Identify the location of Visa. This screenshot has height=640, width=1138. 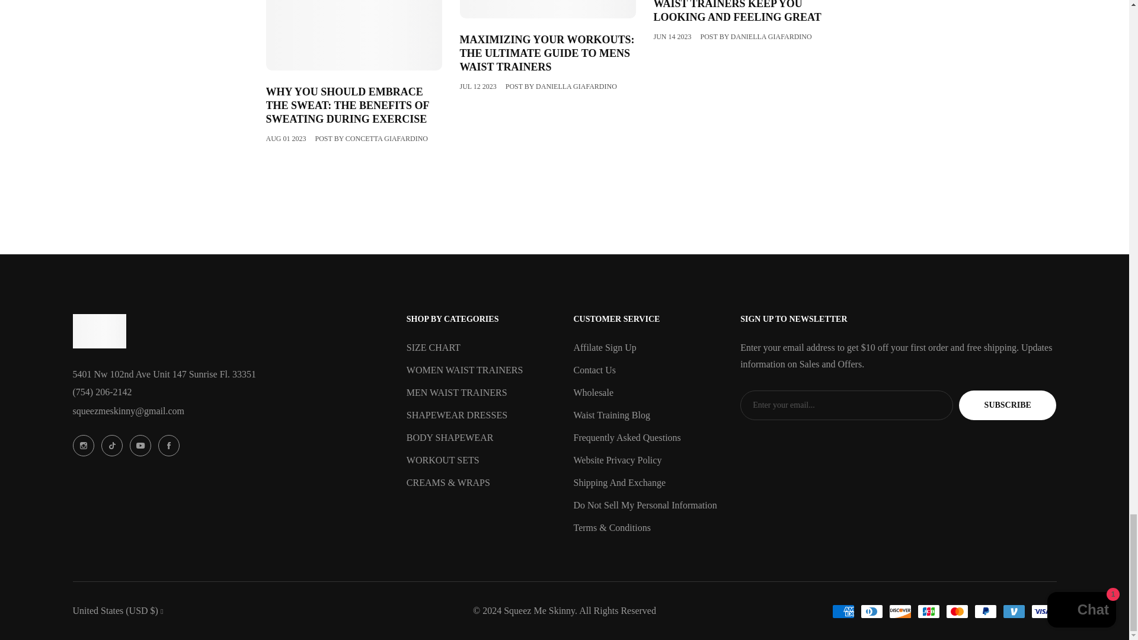
(1042, 612).